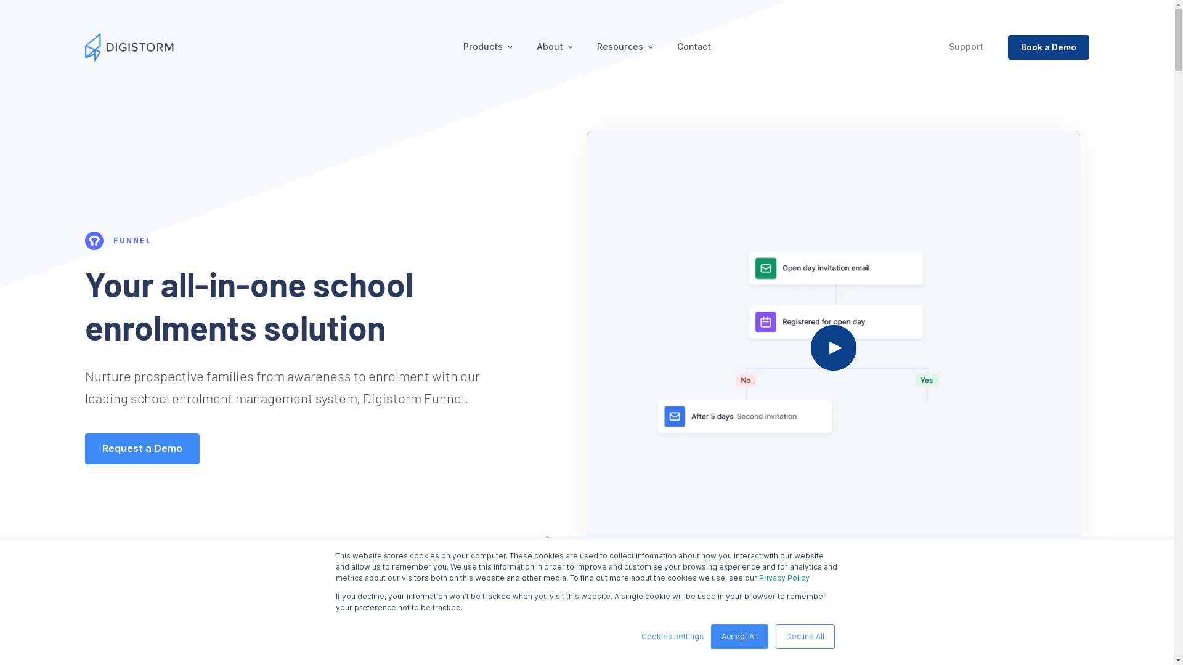  Describe the element at coordinates (784, 578) in the screenshot. I see `Privacy Policy` at that location.